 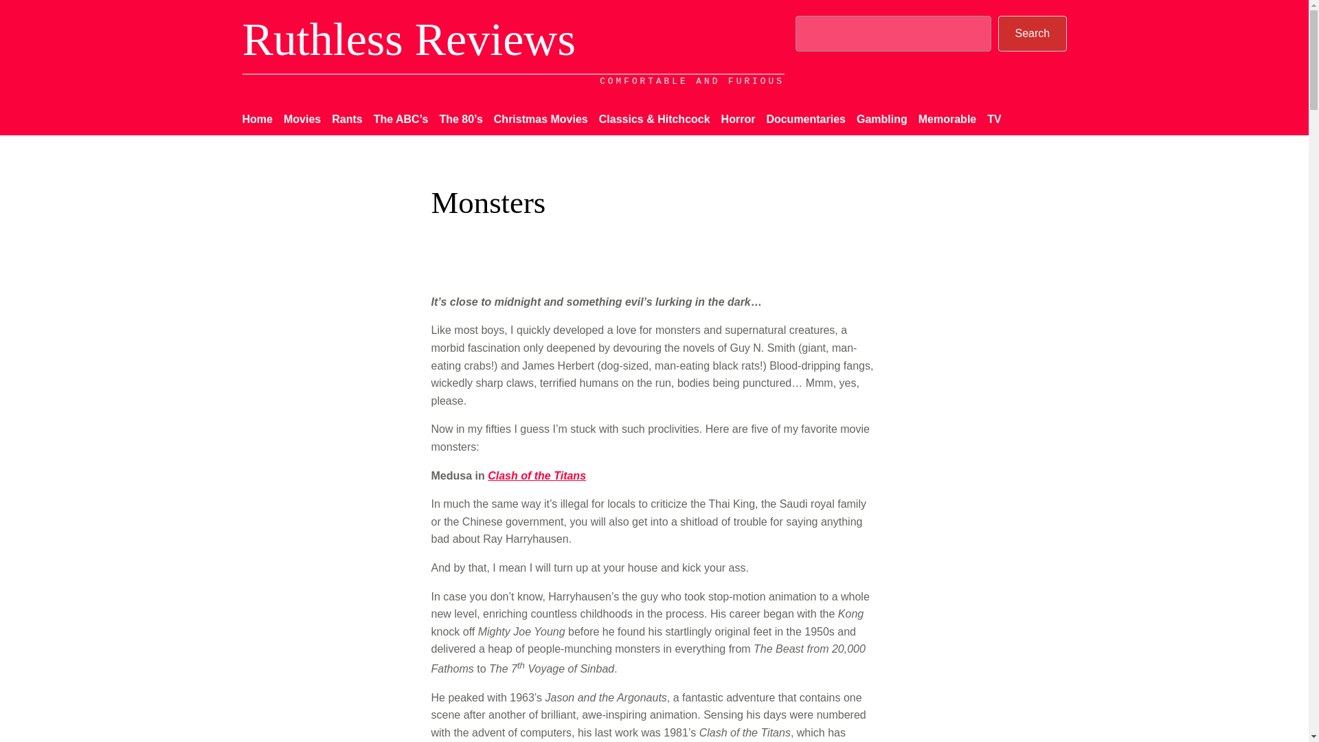 I want to click on TV, so click(x=993, y=119).